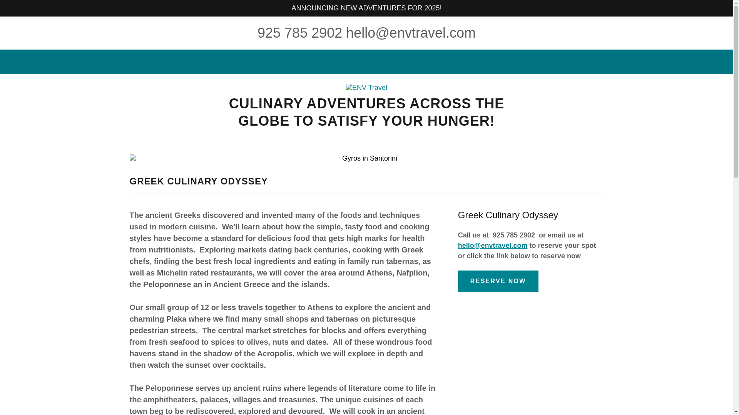  I want to click on ENV Travel , so click(366, 87).